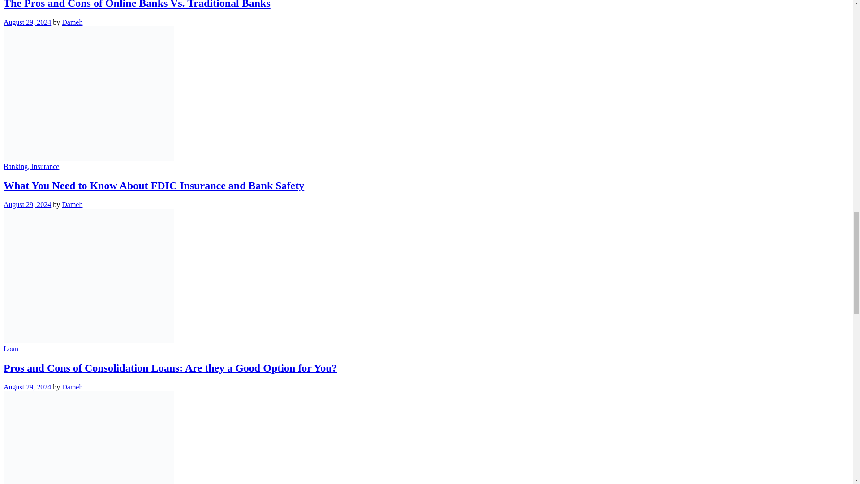 The height and width of the screenshot is (484, 860). Describe the element at coordinates (72, 204) in the screenshot. I see `Dameh` at that location.